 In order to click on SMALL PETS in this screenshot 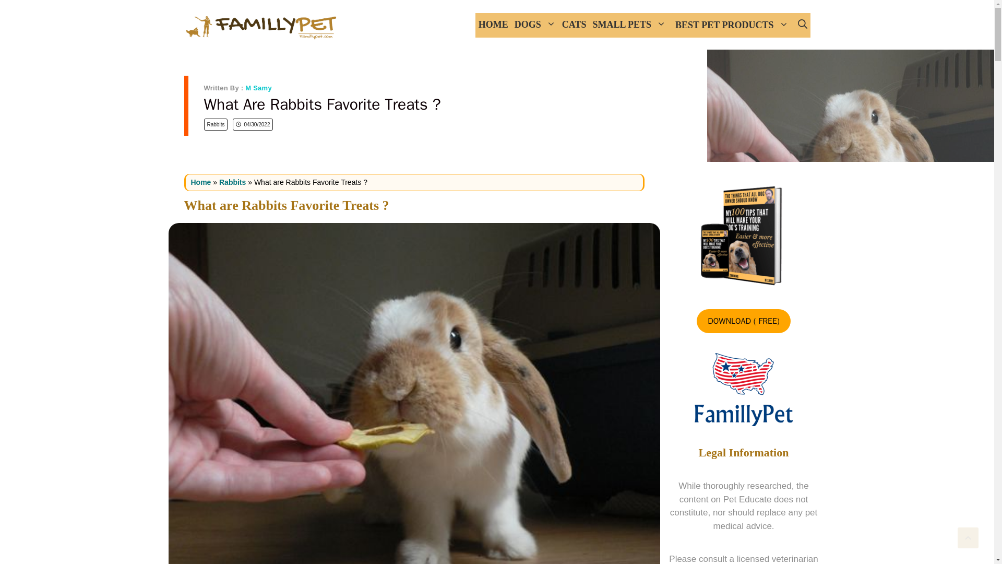, I will do `click(629, 25)`.